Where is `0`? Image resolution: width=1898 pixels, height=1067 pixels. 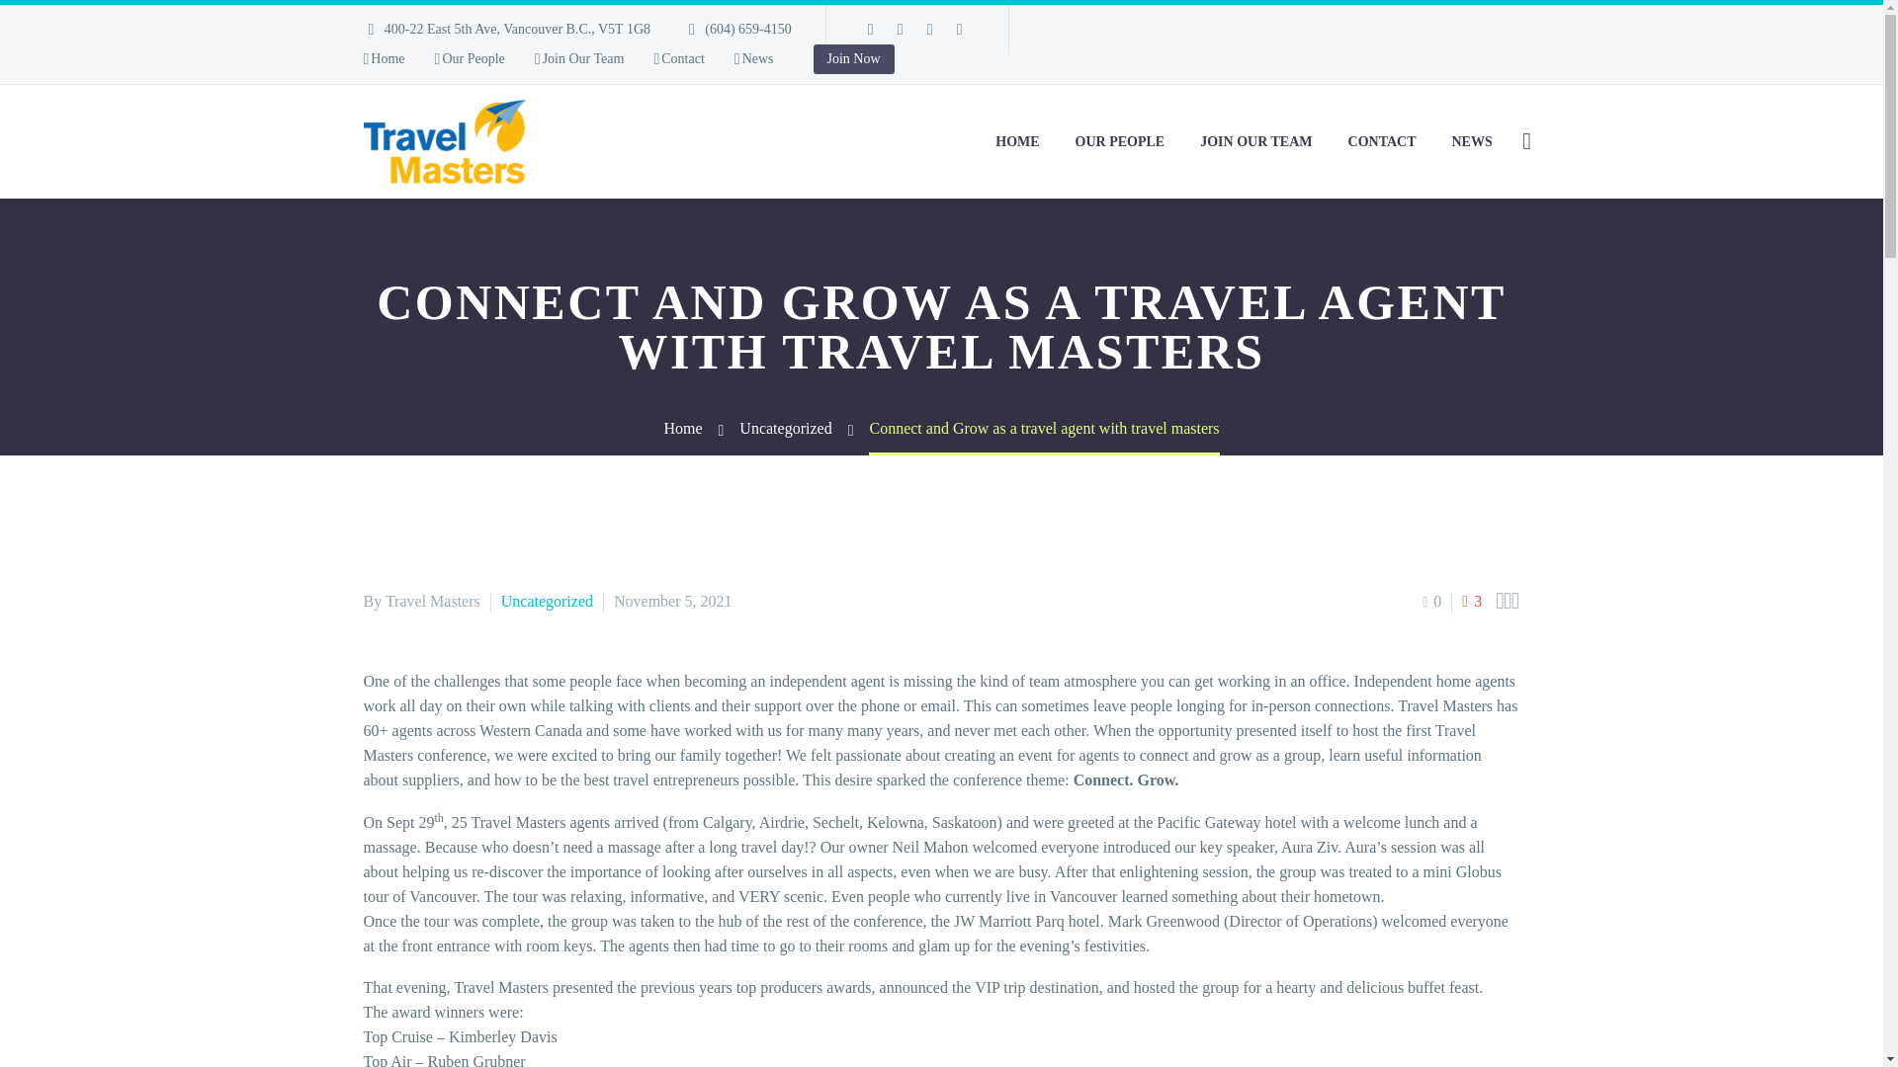 0 is located at coordinates (1431, 601).